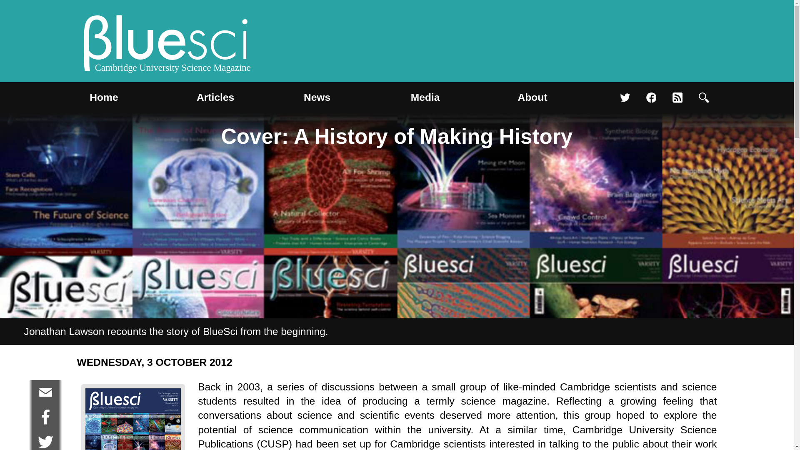 This screenshot has height=450, width=800. What do you see at coordinates (215, 97) in the screenshot?
I see `Articles` at bounding box center [215, 97].